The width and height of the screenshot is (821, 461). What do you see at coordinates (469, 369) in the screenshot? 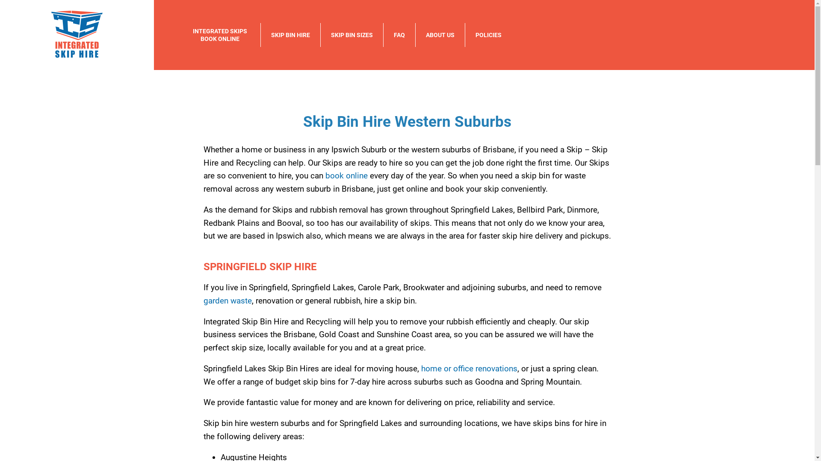
I see `home or office renovations` at bounding box center [469, 369].